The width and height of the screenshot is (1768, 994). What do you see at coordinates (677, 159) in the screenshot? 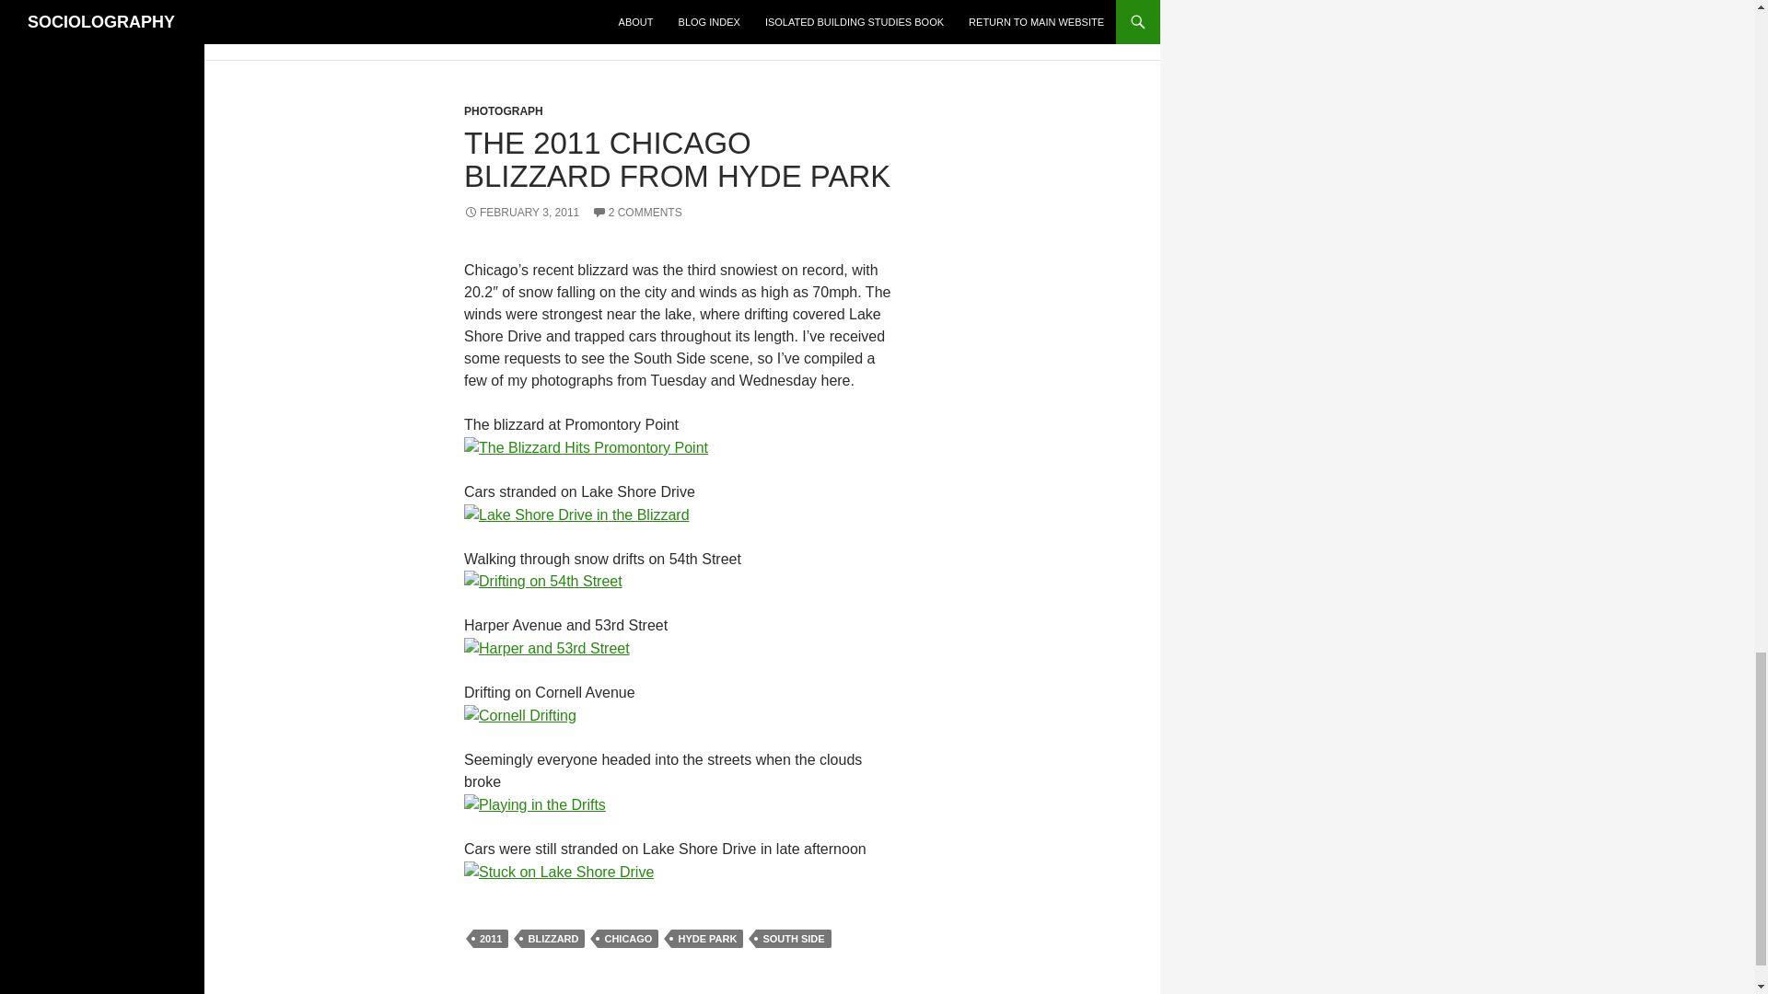
I see `THE 2011 CHICAGO BLIZZARD FROM HYDE PARK` at bounding box center [677, 159].